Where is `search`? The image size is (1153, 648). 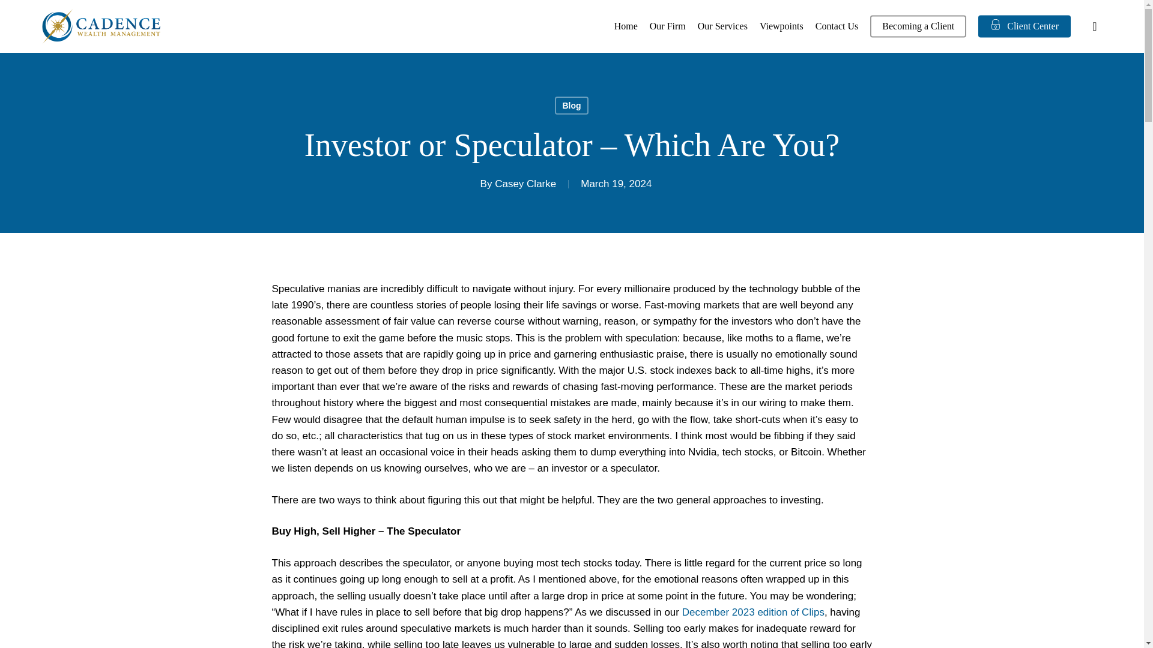
search is located at coordinates (1094, 26).